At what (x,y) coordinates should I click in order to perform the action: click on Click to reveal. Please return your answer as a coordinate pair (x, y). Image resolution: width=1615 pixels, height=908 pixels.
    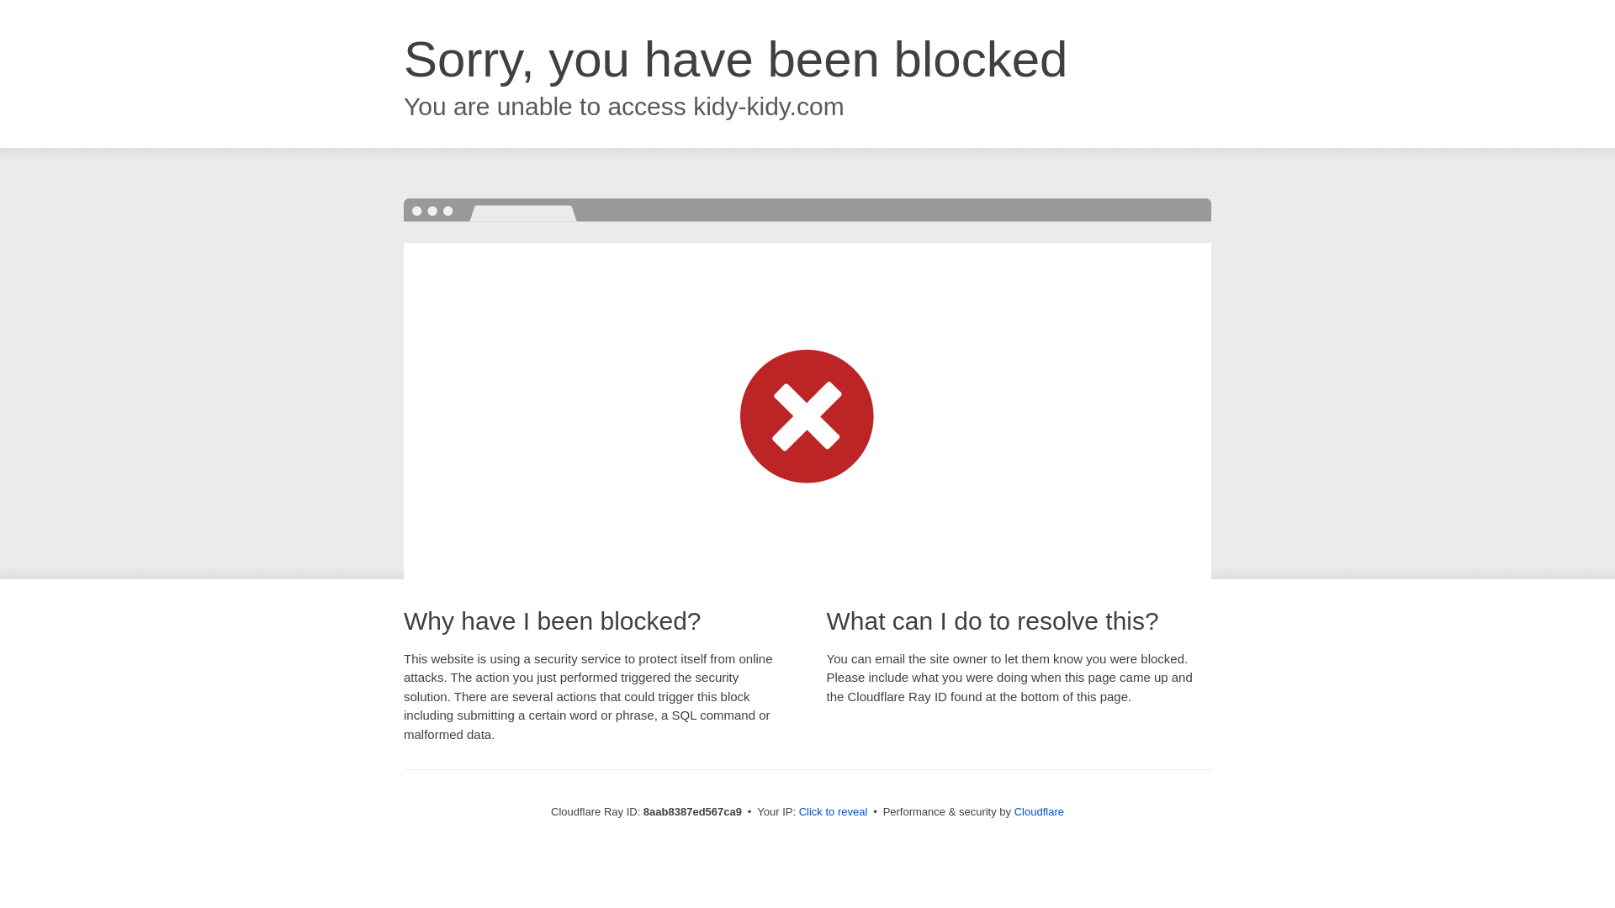
    Looking at the image, I should click on (834, 812).